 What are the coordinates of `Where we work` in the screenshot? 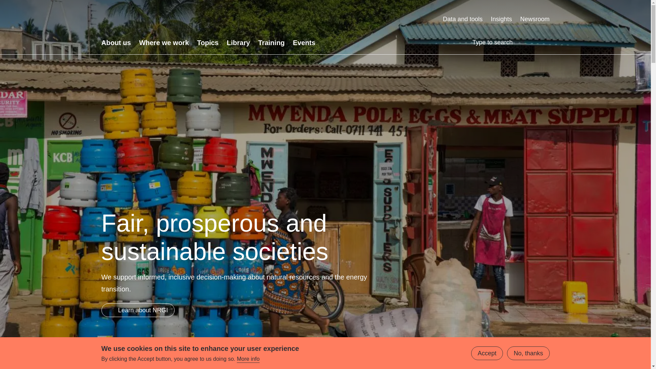 It's located at (164, 43).